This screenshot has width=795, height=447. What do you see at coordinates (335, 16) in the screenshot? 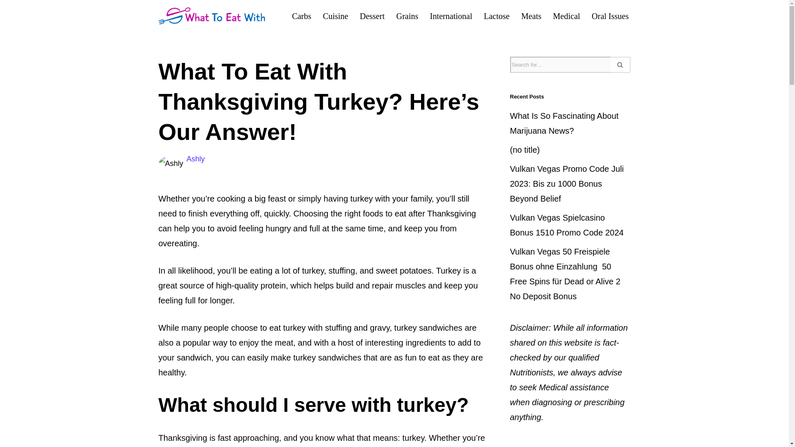
I see `Cuisine` at bounding box center [335, 16].